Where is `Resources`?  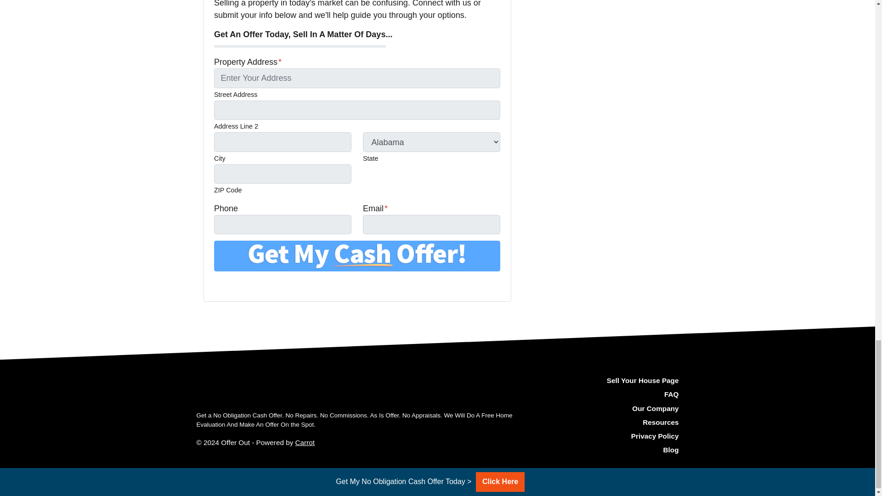 Resources is located at coordinates (603, 423).